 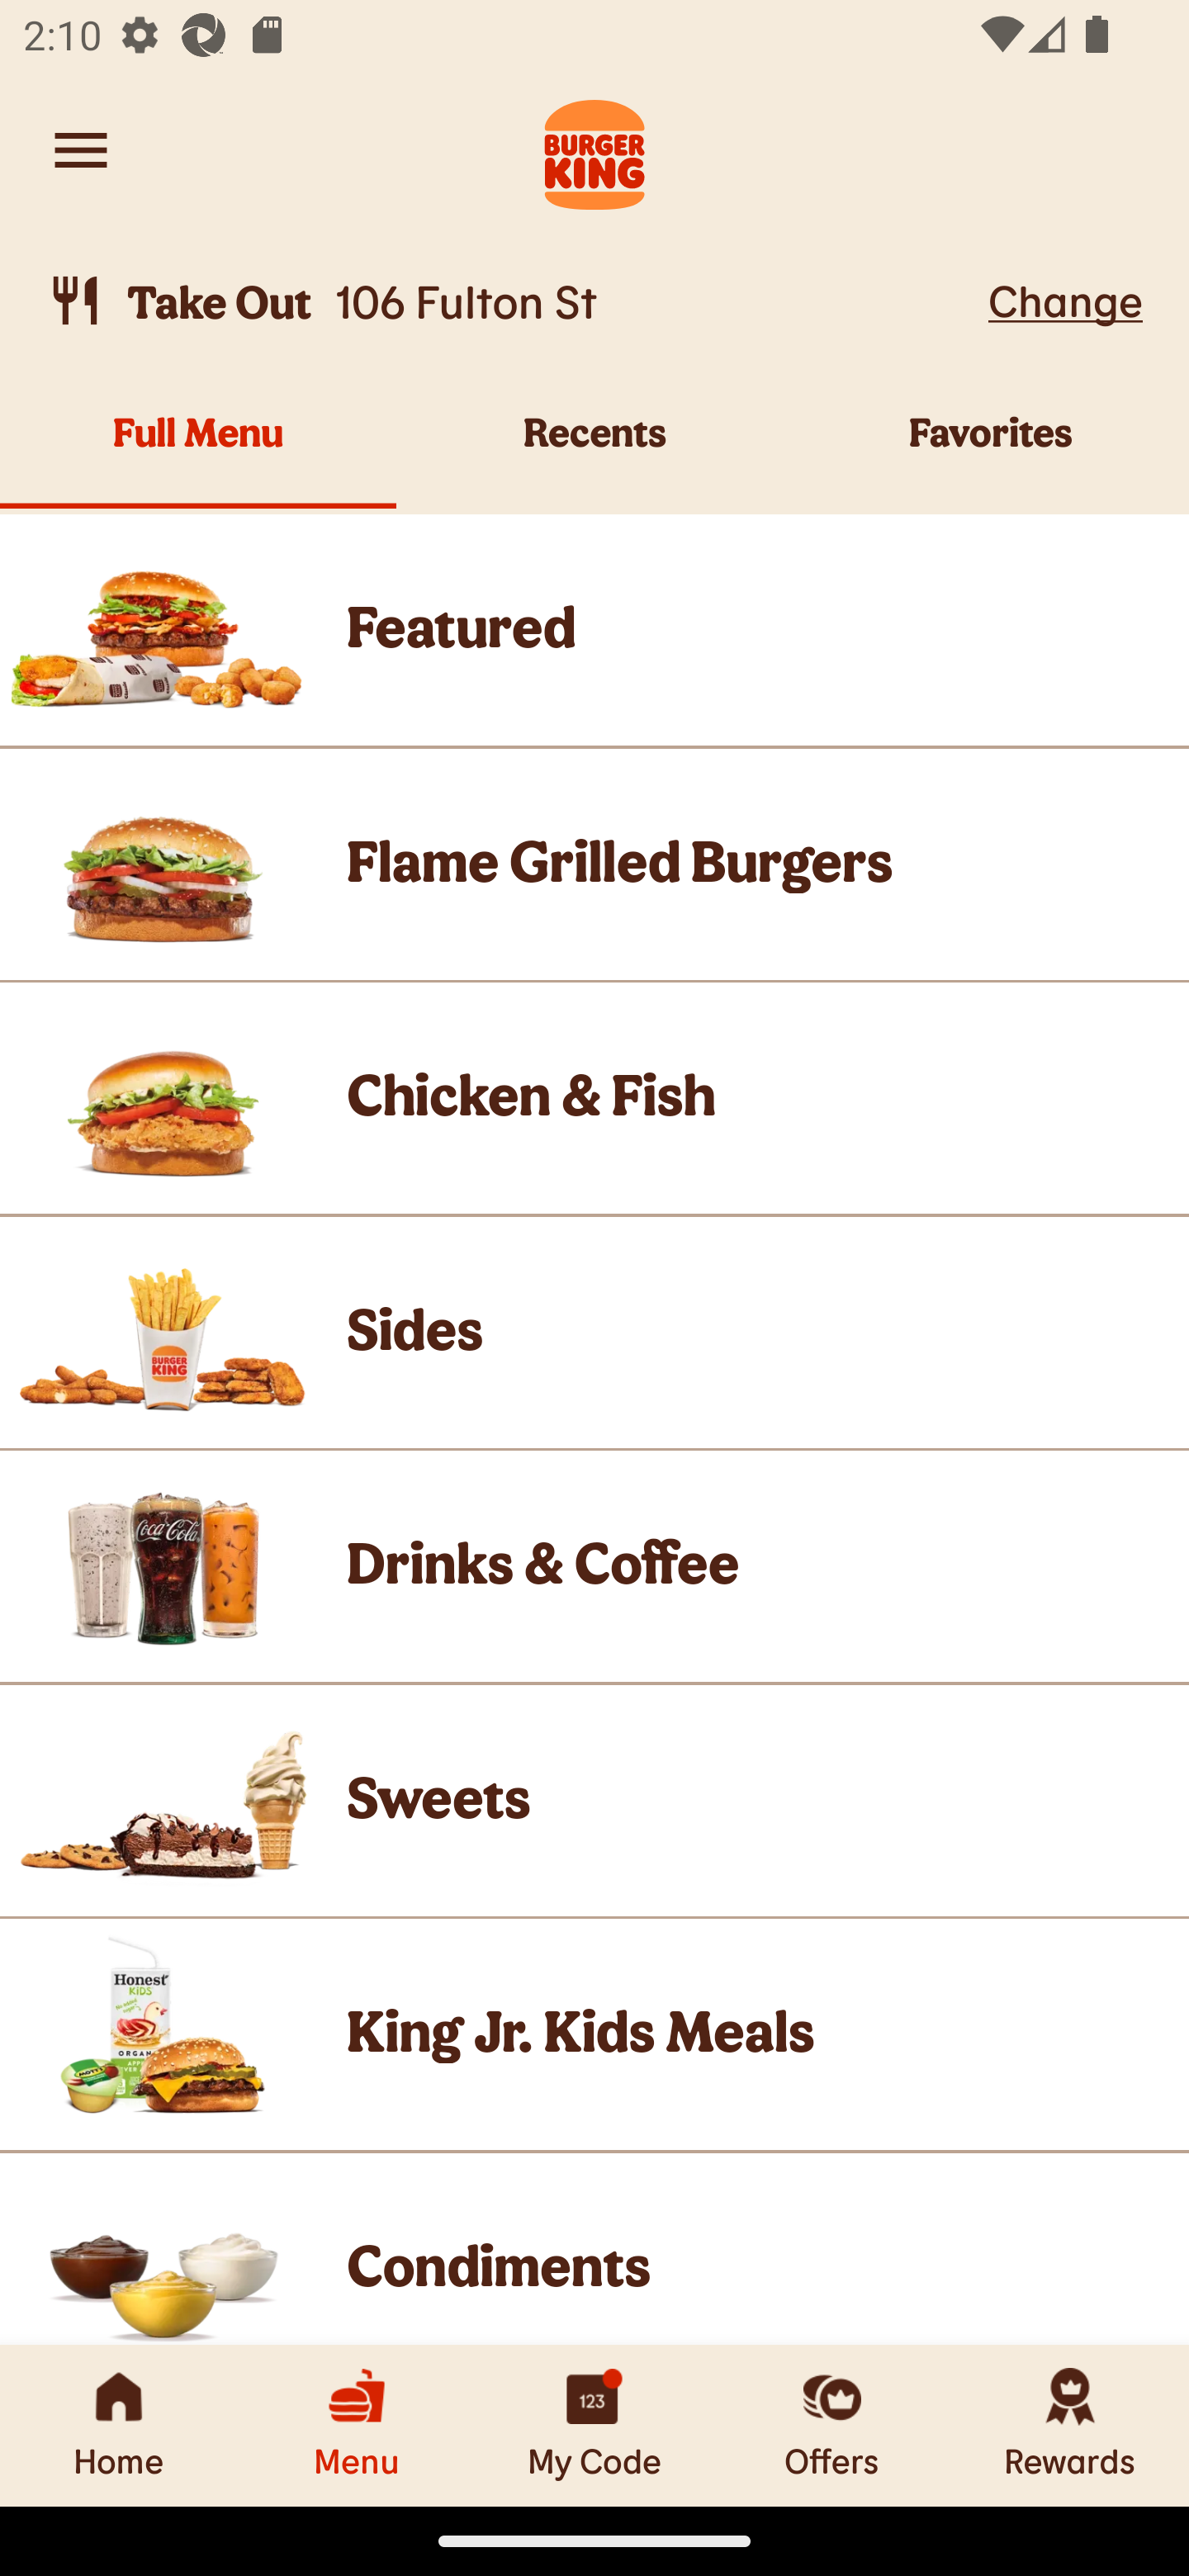 I want to click on Offers, so click(x=832, y=2425).